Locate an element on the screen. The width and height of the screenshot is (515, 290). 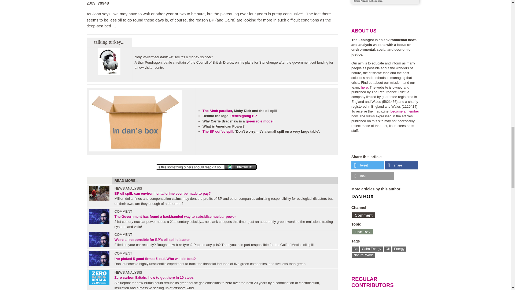
Send by email is located at coordinates (373, 176).